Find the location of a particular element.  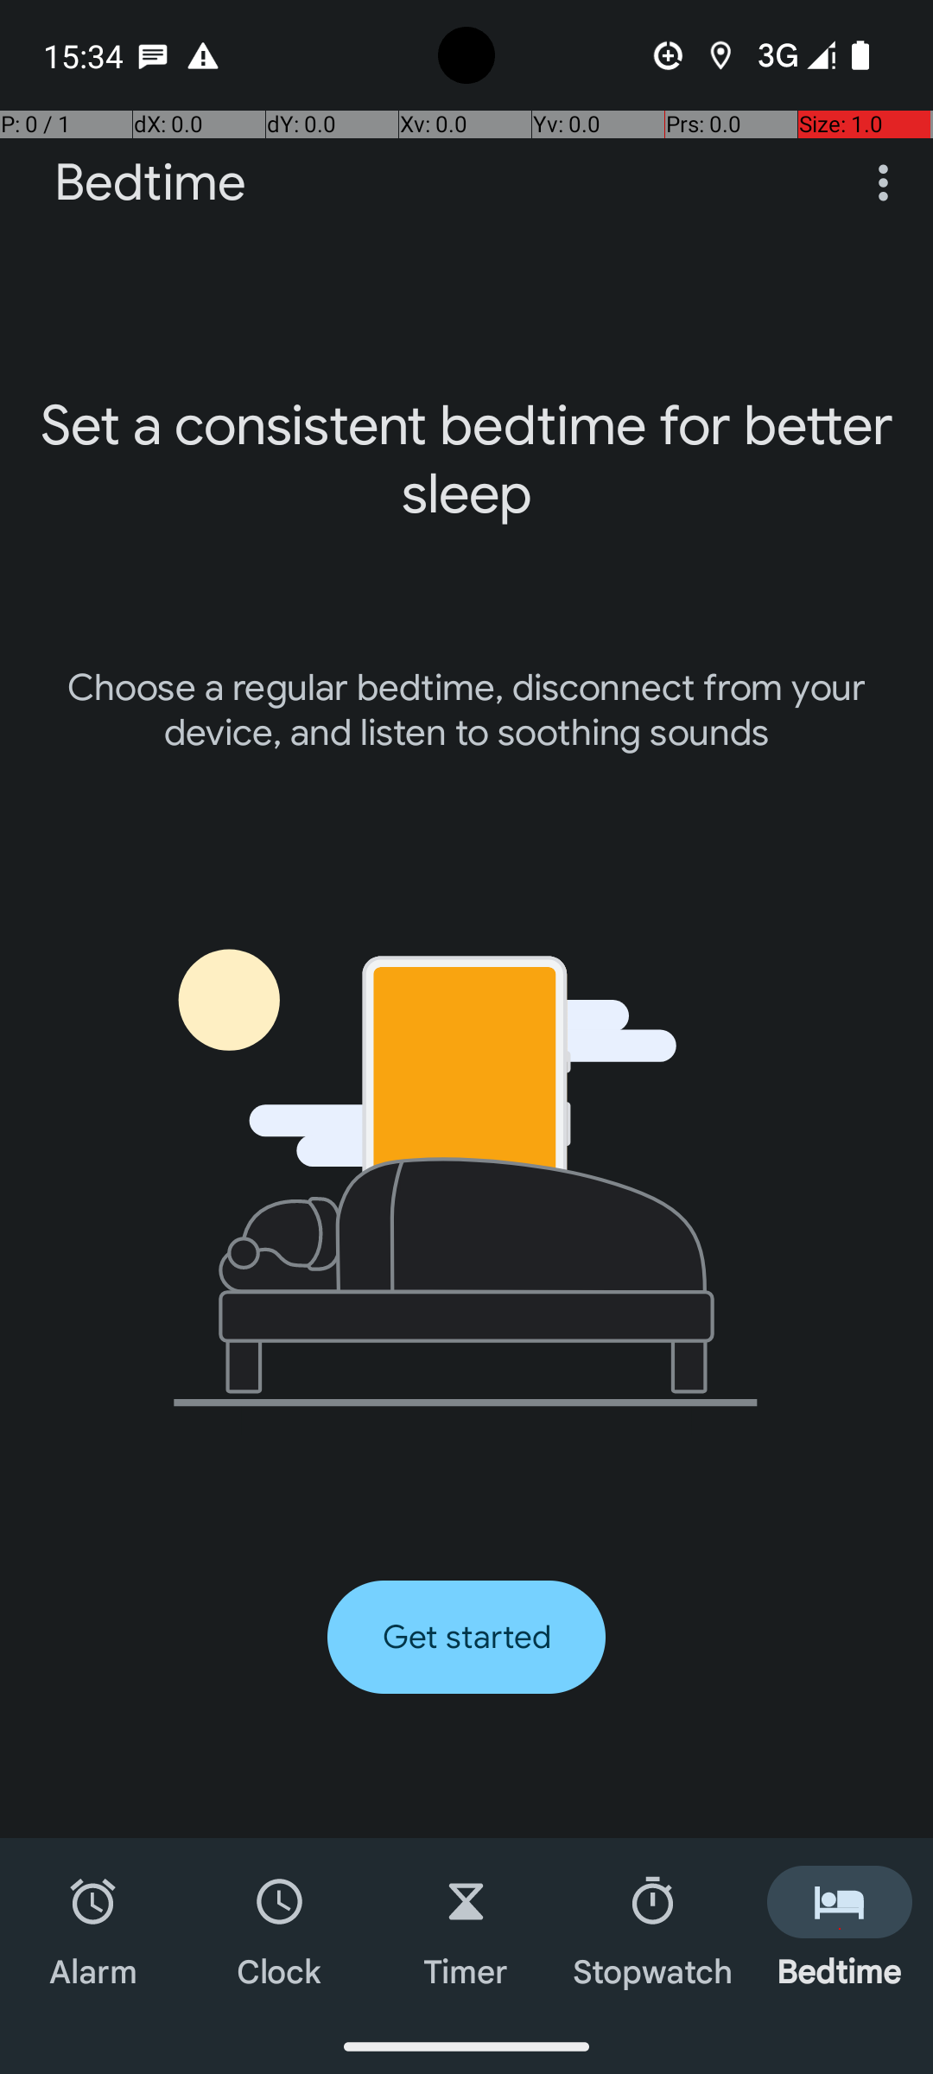

Stopwatch is located at coordinates (653, 1929).